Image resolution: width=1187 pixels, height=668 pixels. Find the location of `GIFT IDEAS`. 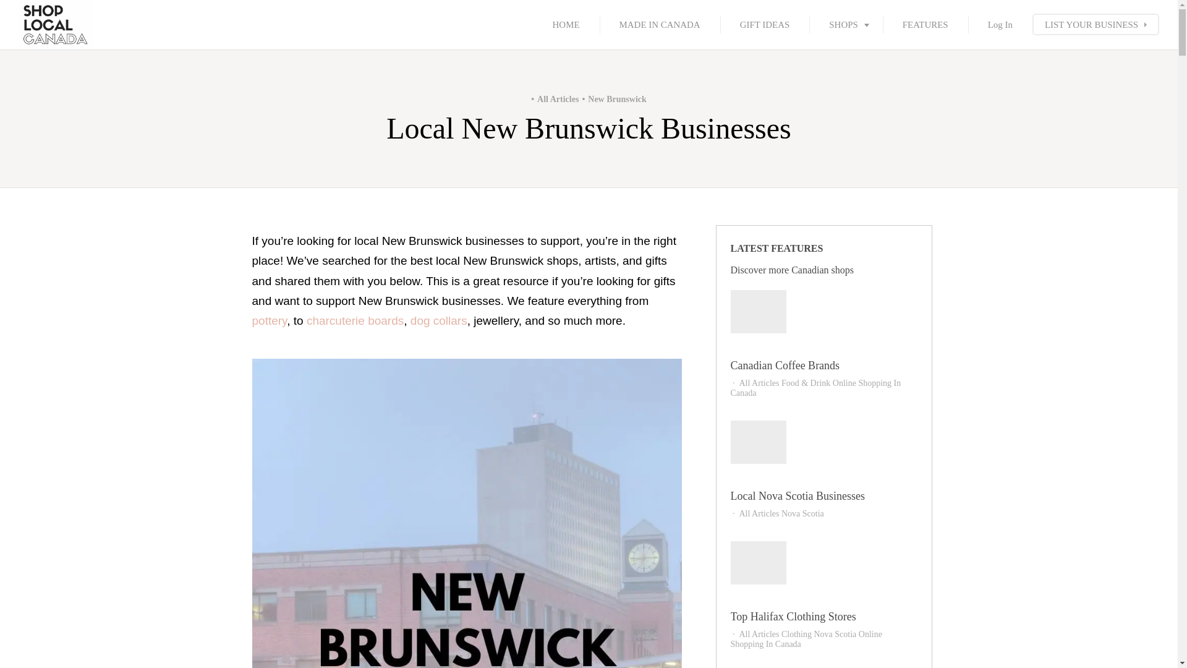

GIFT IDEAS is located at coordinates (765, 25).